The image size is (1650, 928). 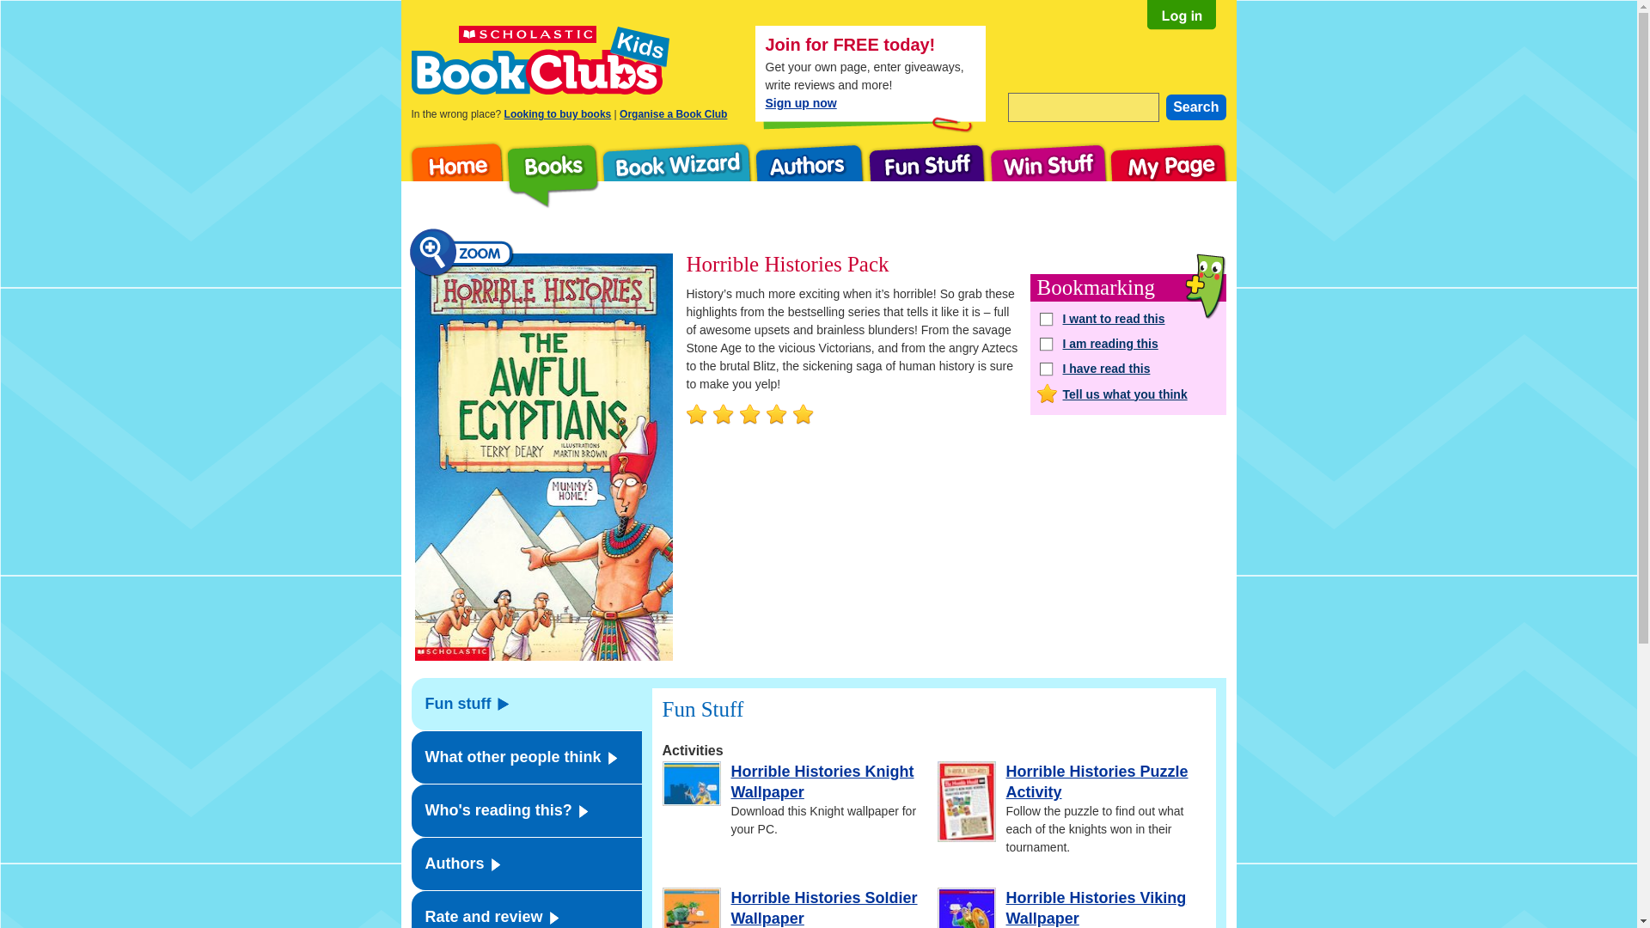 I want to click on Authors, so click(x=526, y=864).